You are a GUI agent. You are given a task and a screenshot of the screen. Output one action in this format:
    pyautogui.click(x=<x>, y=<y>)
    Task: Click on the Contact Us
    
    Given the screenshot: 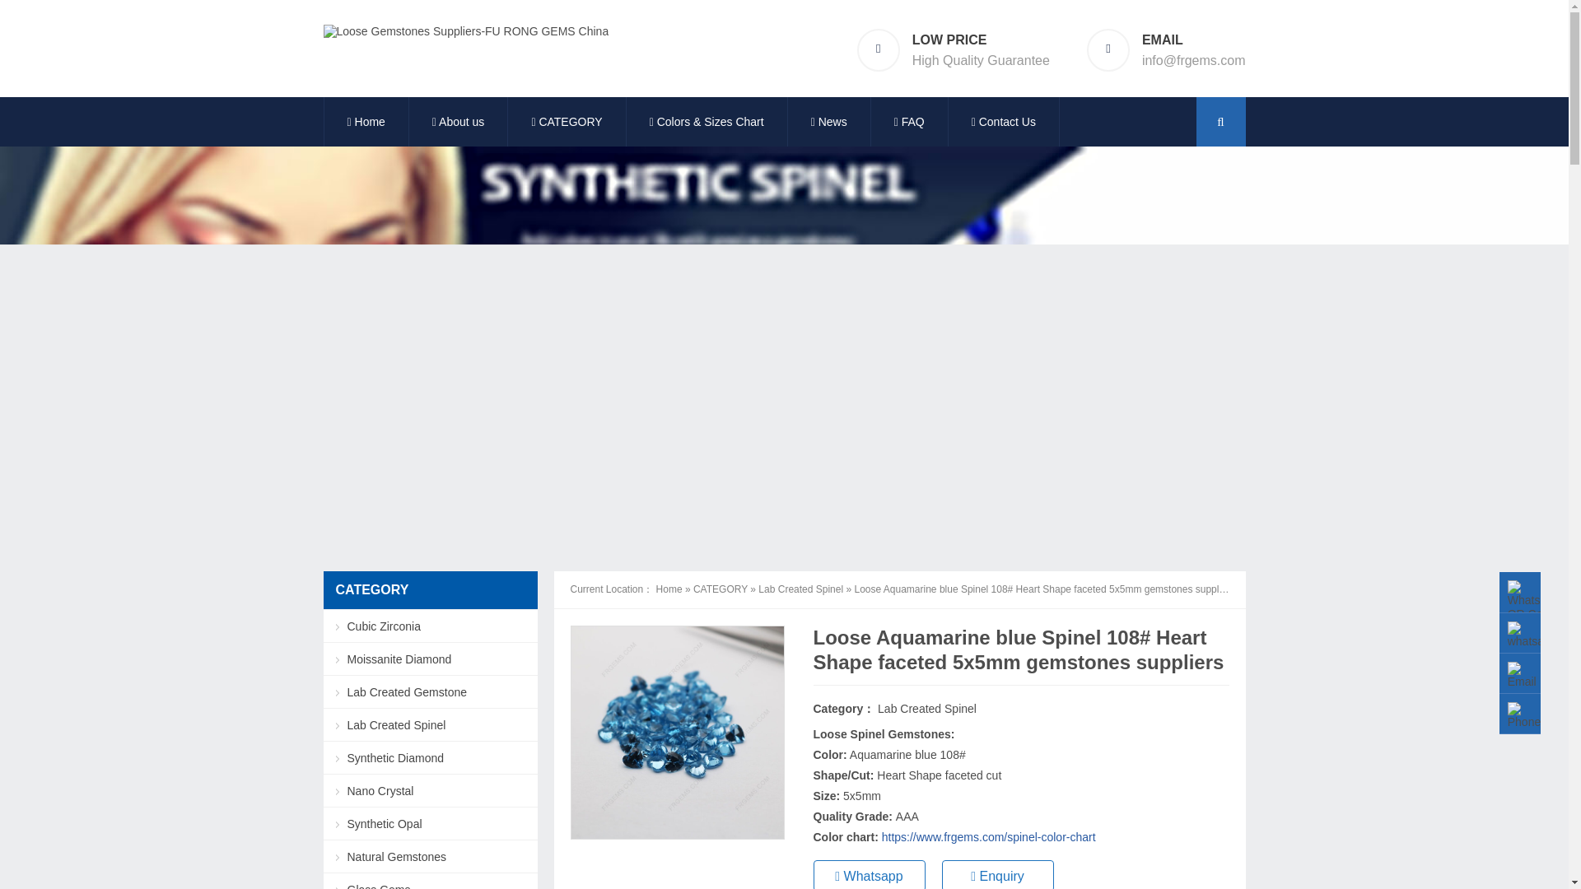 What is the action you would take?
    pyautogui.click(x=1004, y=122)
    